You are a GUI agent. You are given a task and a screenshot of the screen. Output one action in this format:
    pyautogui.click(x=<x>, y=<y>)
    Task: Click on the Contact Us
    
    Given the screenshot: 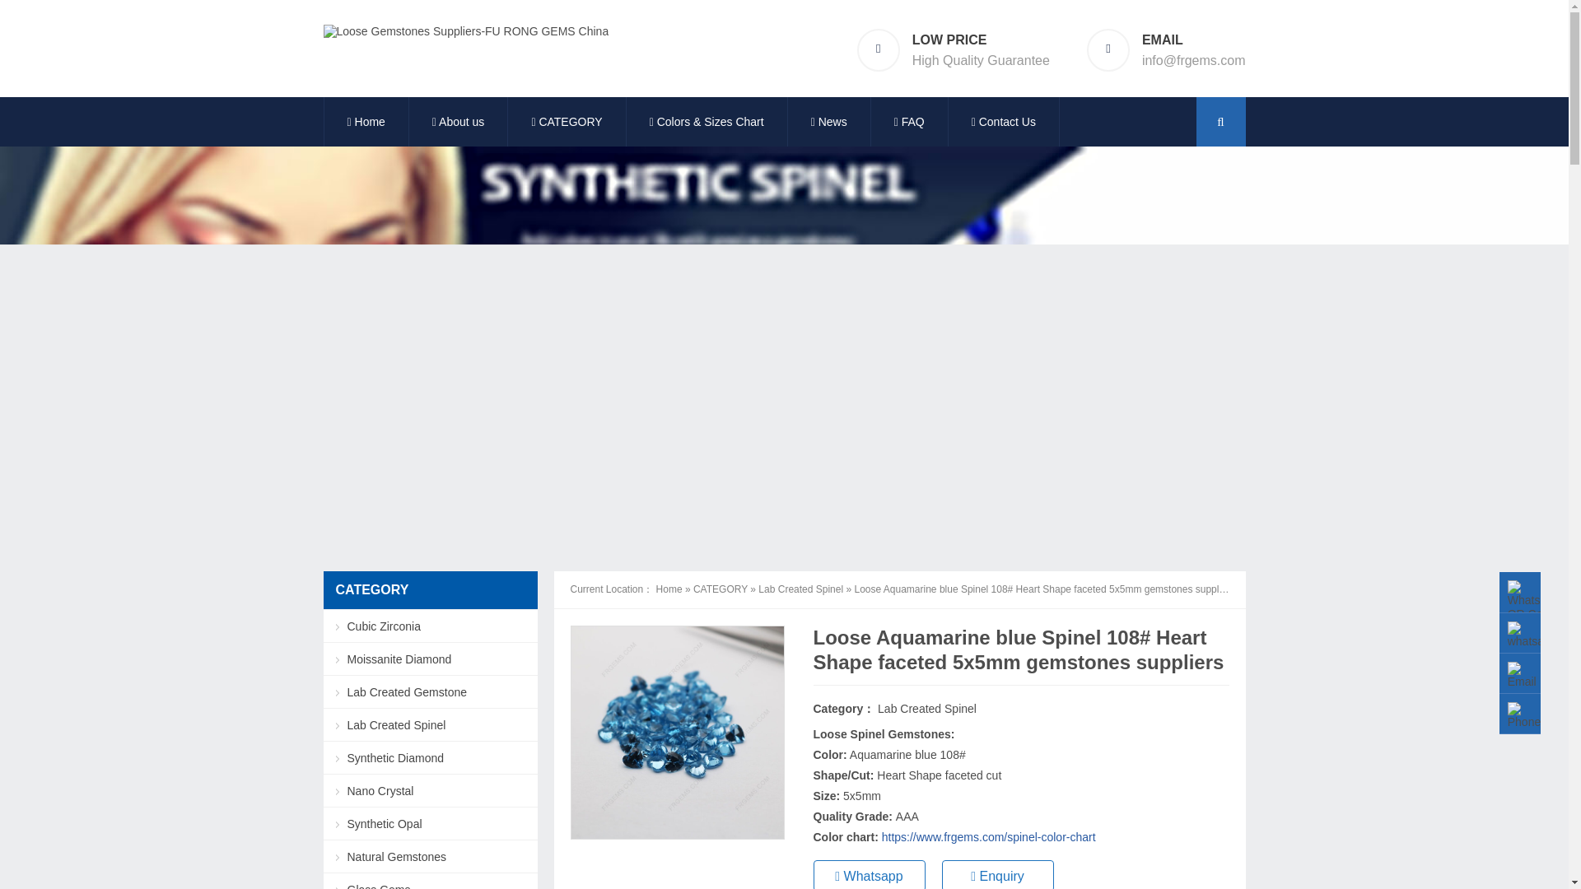 What is the action you would take?
    pyautogui.click(x=1004, y=122)
    